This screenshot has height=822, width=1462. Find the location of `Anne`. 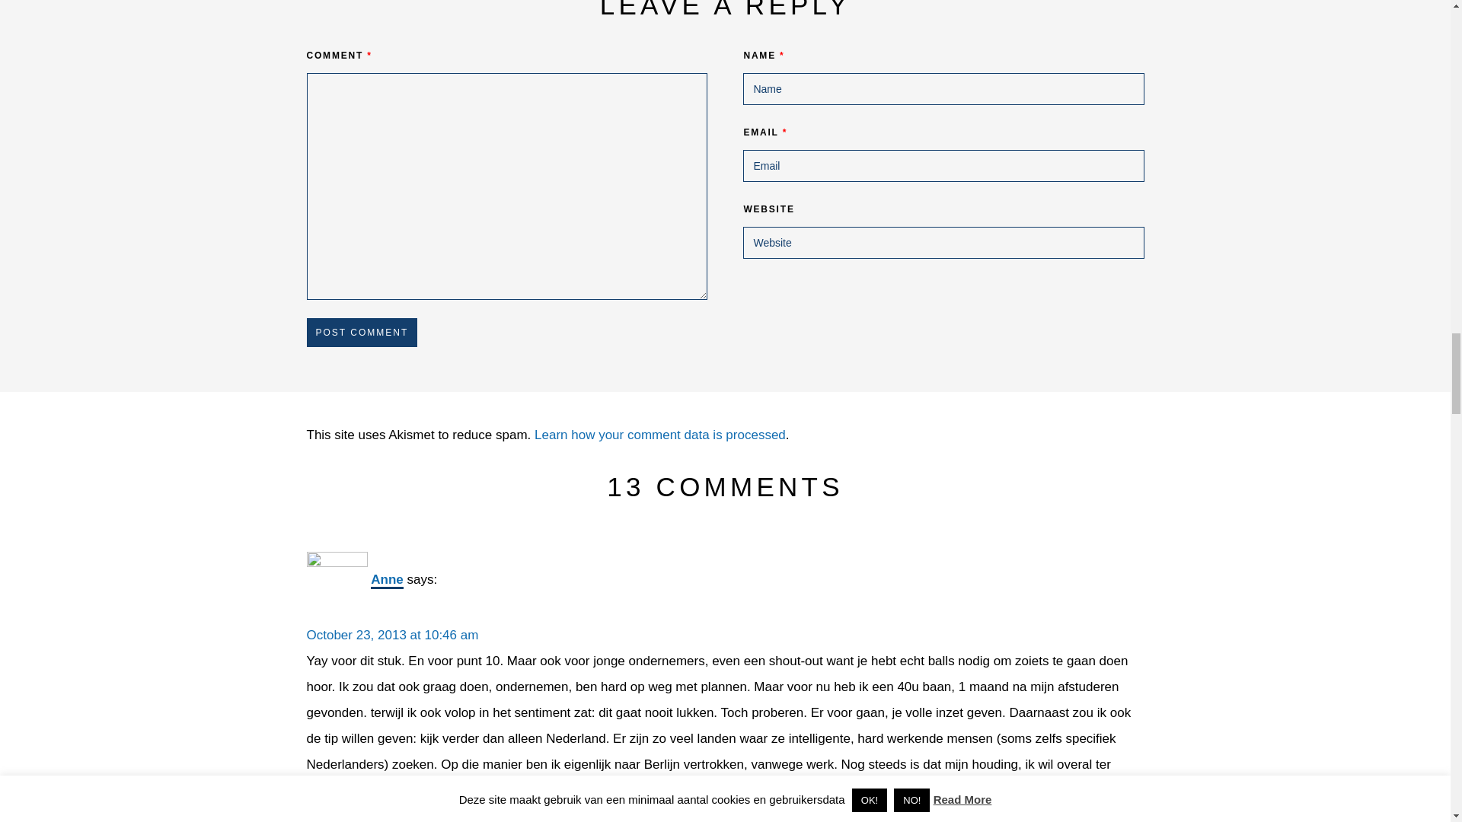

Anne is located at coordinates (387, 580).